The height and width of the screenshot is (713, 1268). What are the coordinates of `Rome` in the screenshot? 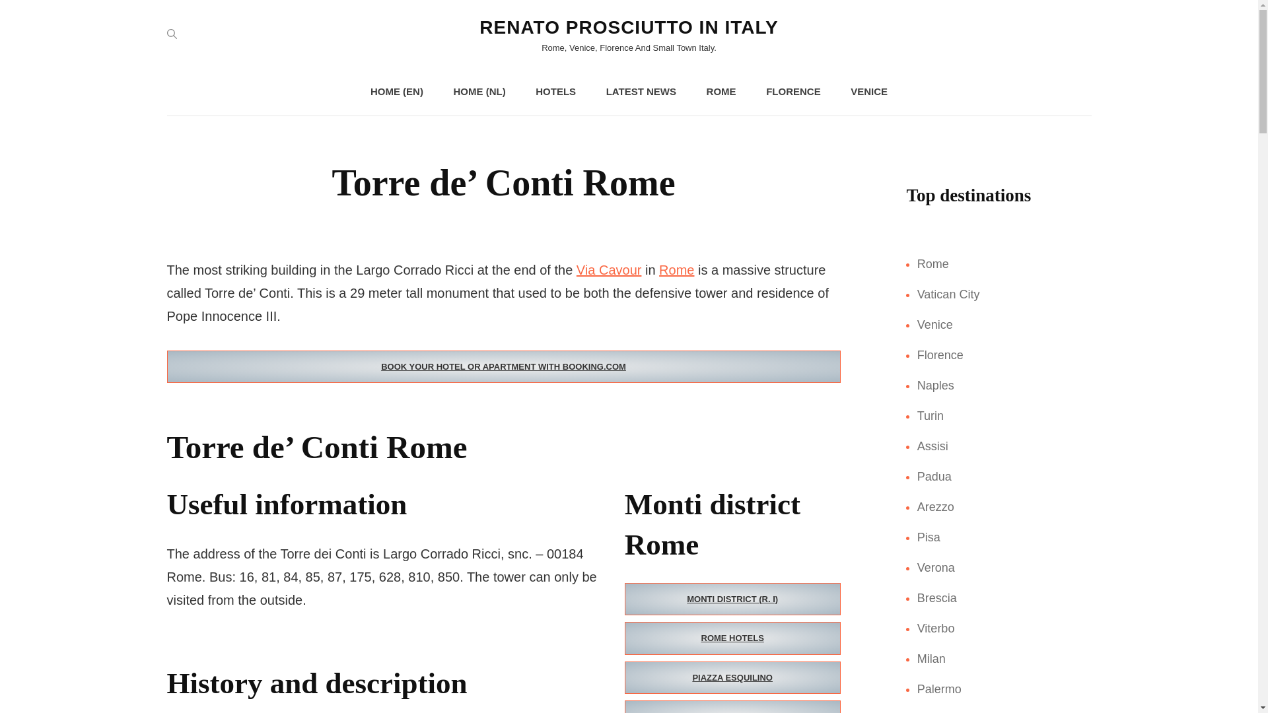 It's located at (676, 270).